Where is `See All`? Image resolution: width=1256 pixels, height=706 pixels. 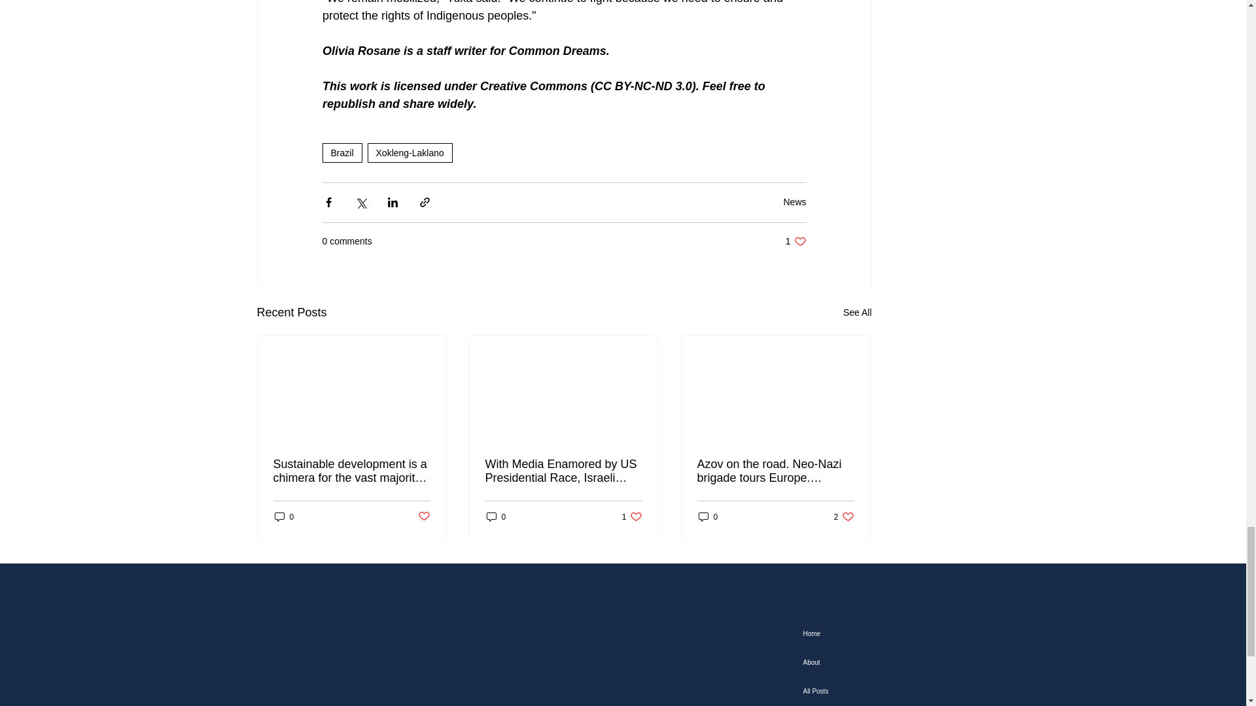
See All is located at coordinates (795, 241).